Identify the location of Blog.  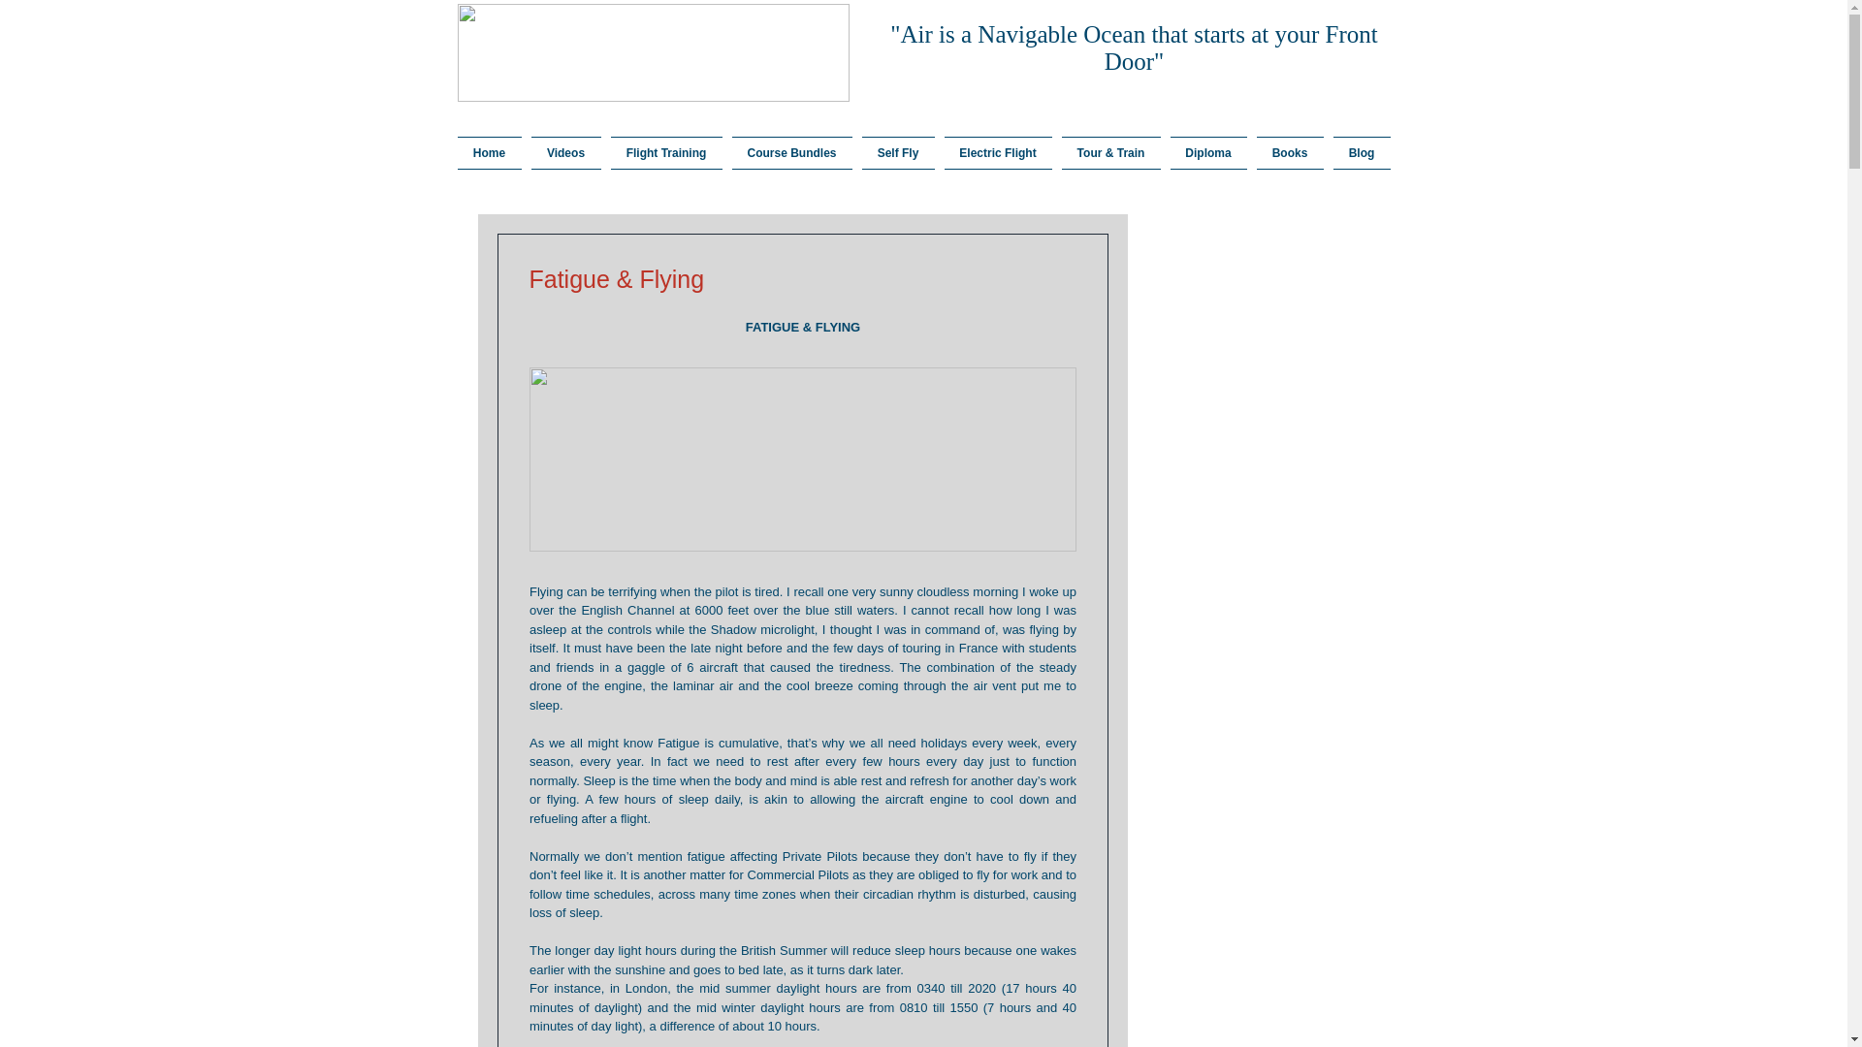
(1360, 153).